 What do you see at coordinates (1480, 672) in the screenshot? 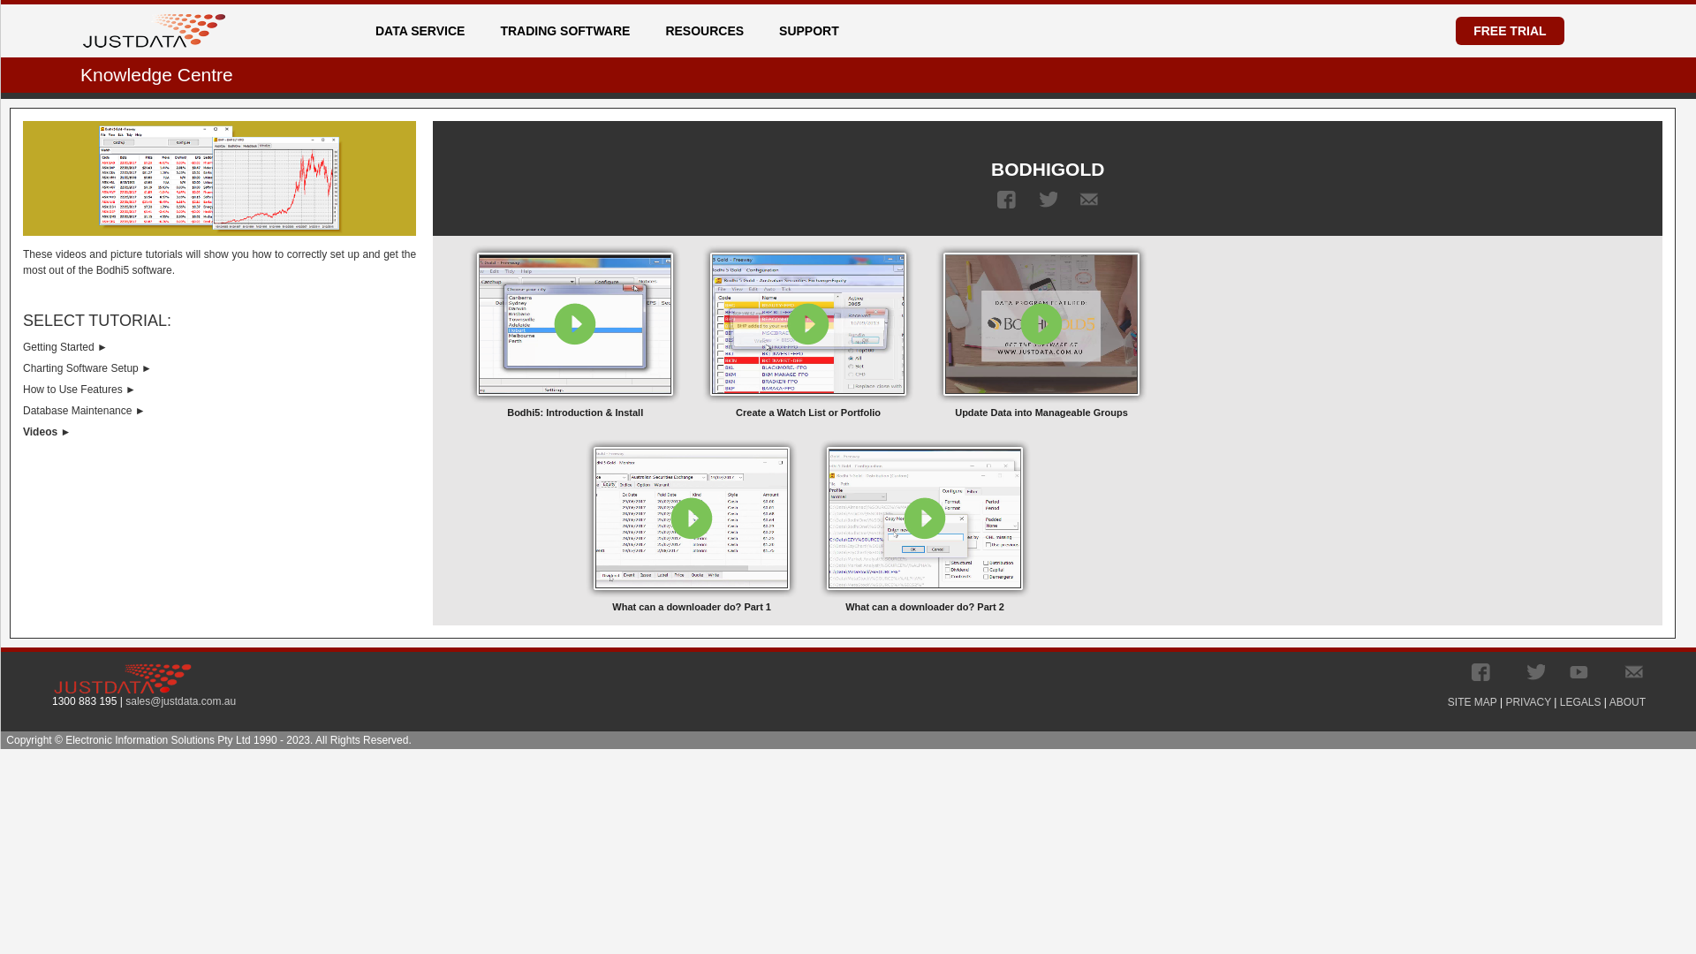
I see ` ` at bounding box center [1480, 672].